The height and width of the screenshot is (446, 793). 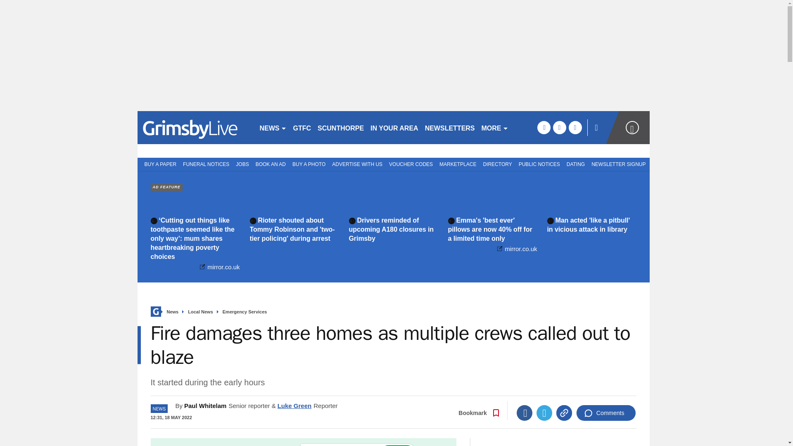 I want to click on MORE, so click(x=495, y=127).